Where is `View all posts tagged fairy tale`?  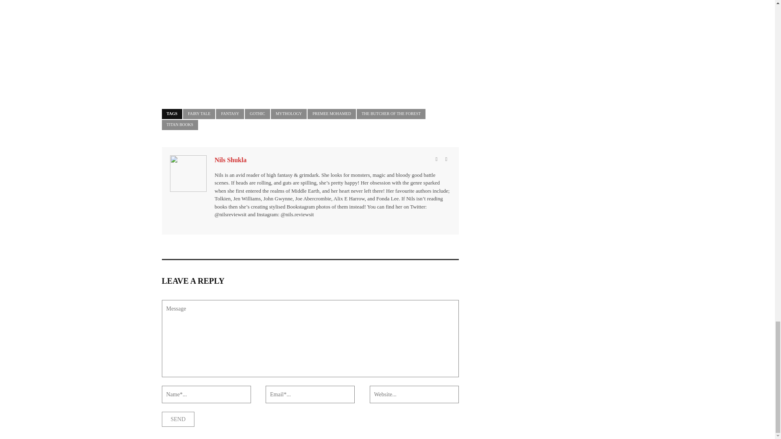 View all posts tagged fairy tale is located at coordinates (199, 114).